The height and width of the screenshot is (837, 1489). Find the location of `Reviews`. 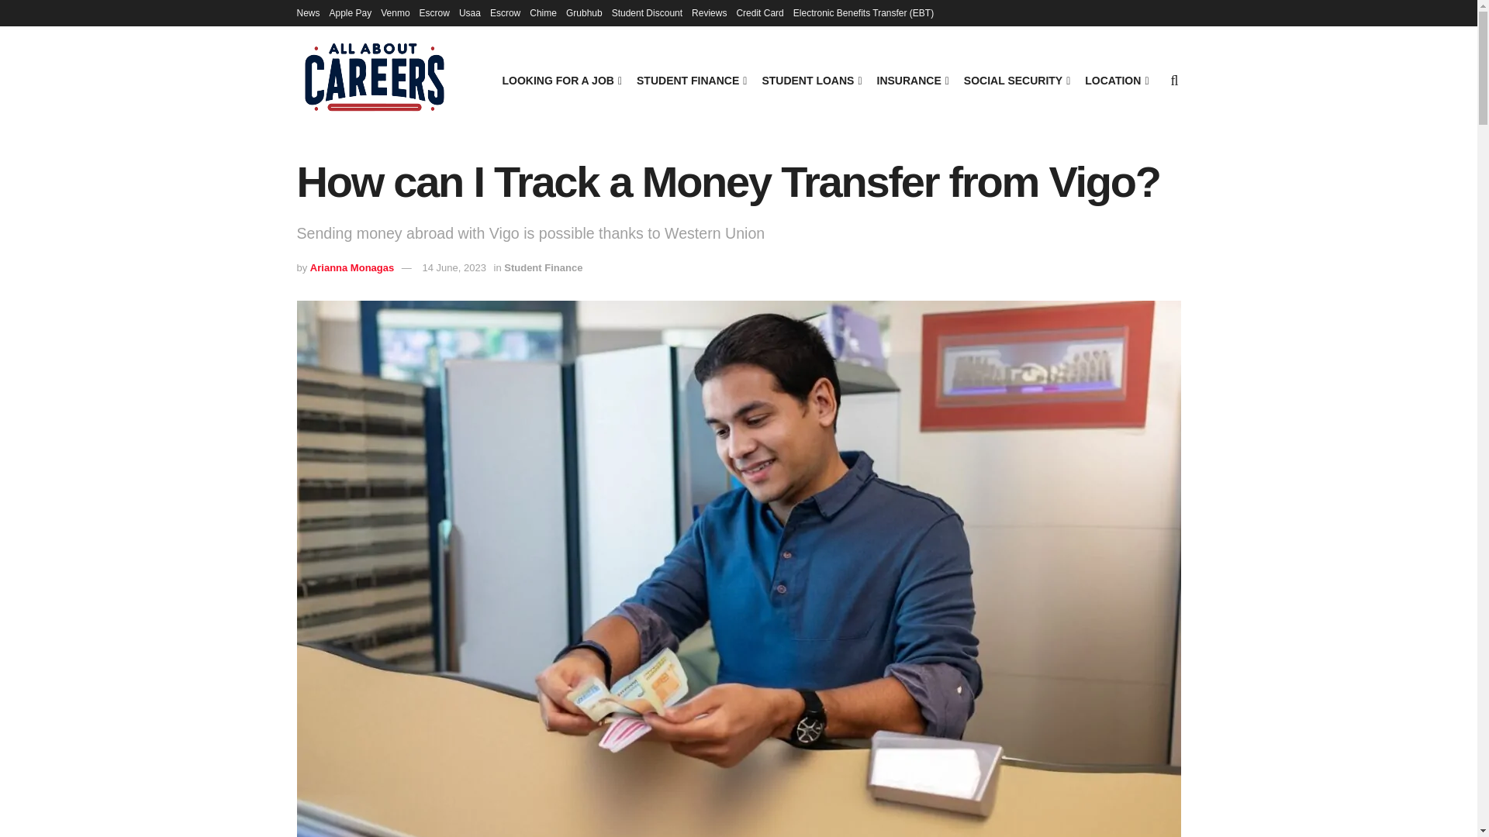

Reviews is located at coordinates (709, 12).